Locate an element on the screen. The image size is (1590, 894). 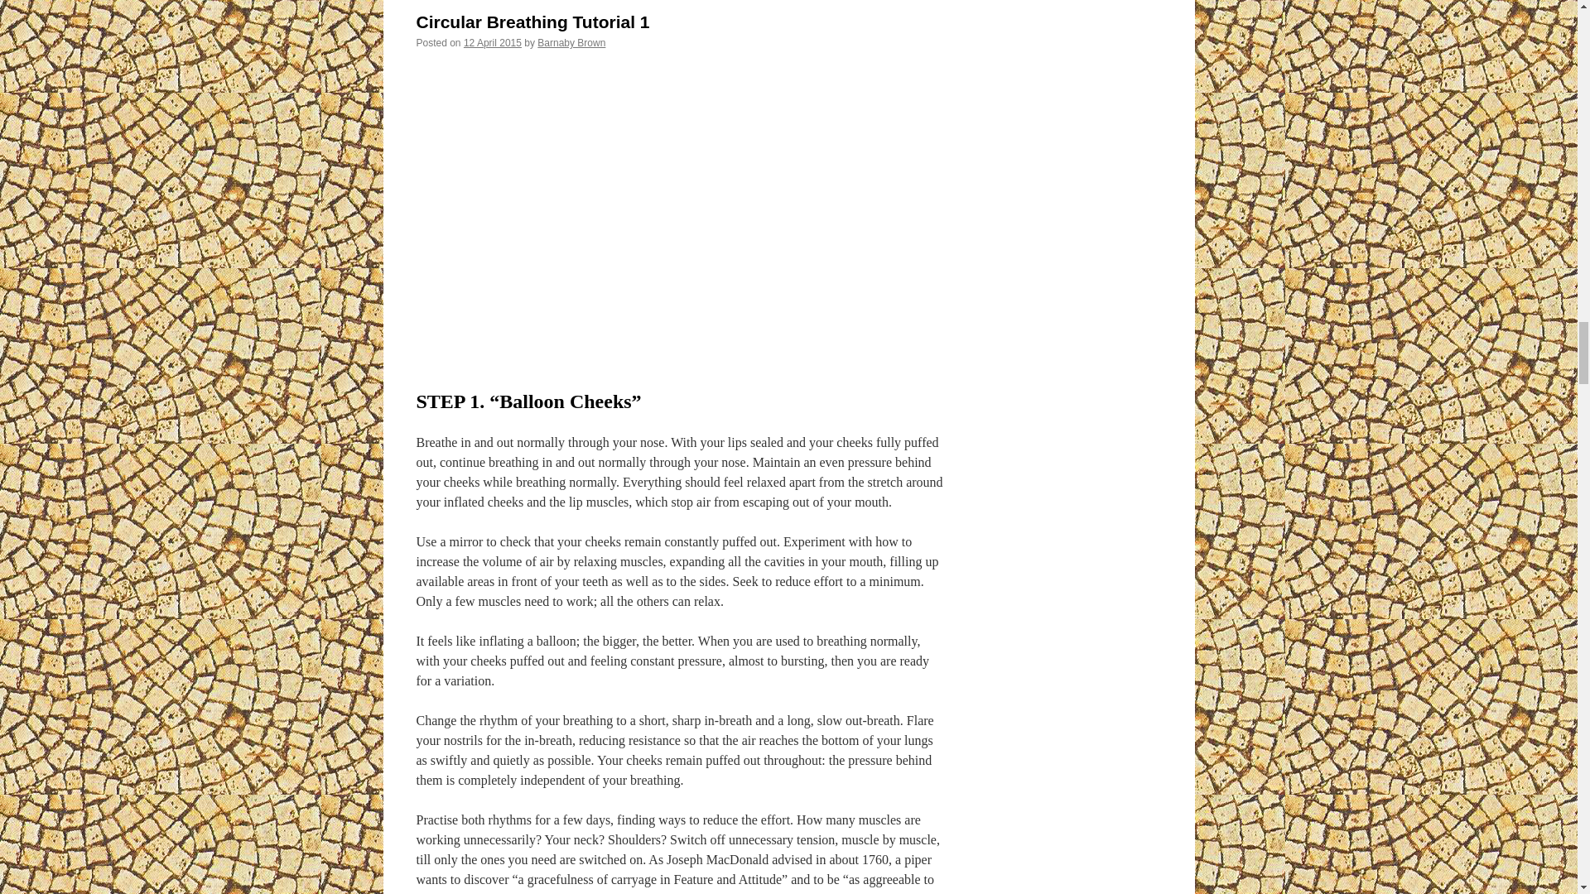
Circular Breathing Tutorial 1 is located at coordinates (681, 212).